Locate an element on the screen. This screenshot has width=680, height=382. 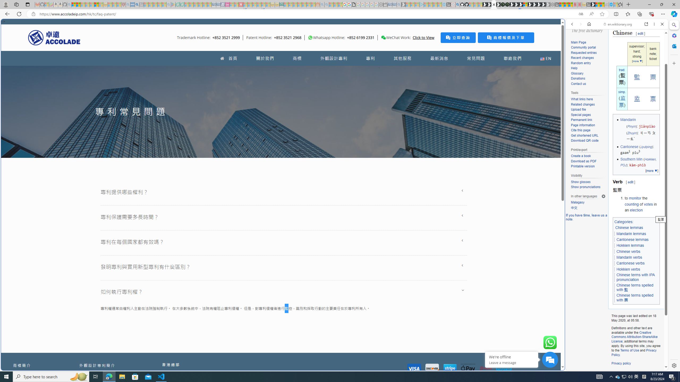
Donations is located at coordinates (578, 79).